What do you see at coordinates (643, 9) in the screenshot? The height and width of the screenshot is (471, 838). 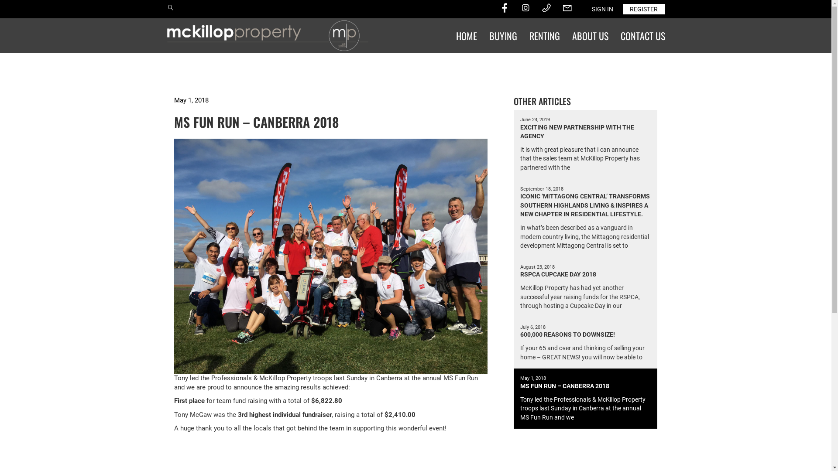 I see `REGISTER` at bounding box center [643, 9].